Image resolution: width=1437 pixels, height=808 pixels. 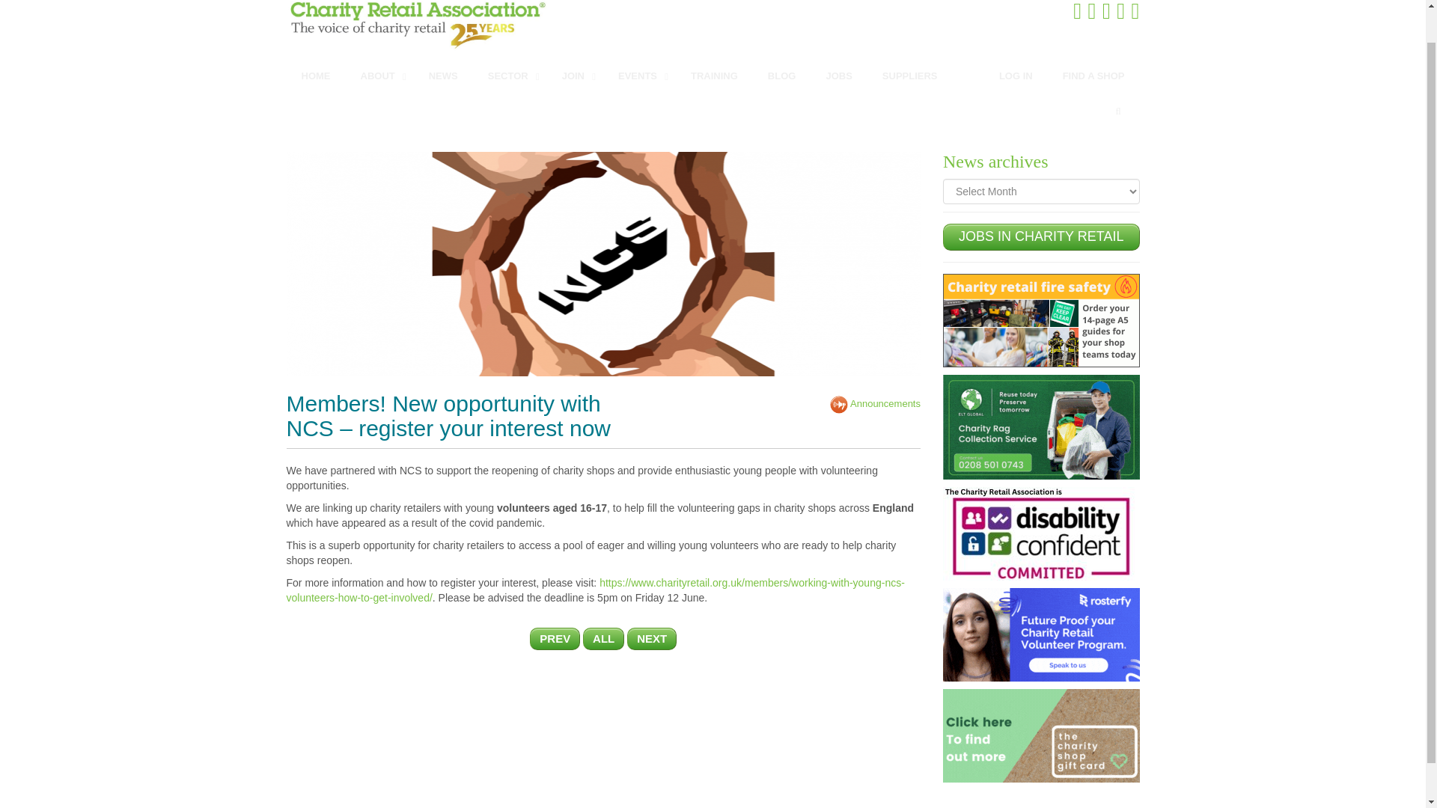 I want to click on Charity Retail Association, so click(x=493, y=25).